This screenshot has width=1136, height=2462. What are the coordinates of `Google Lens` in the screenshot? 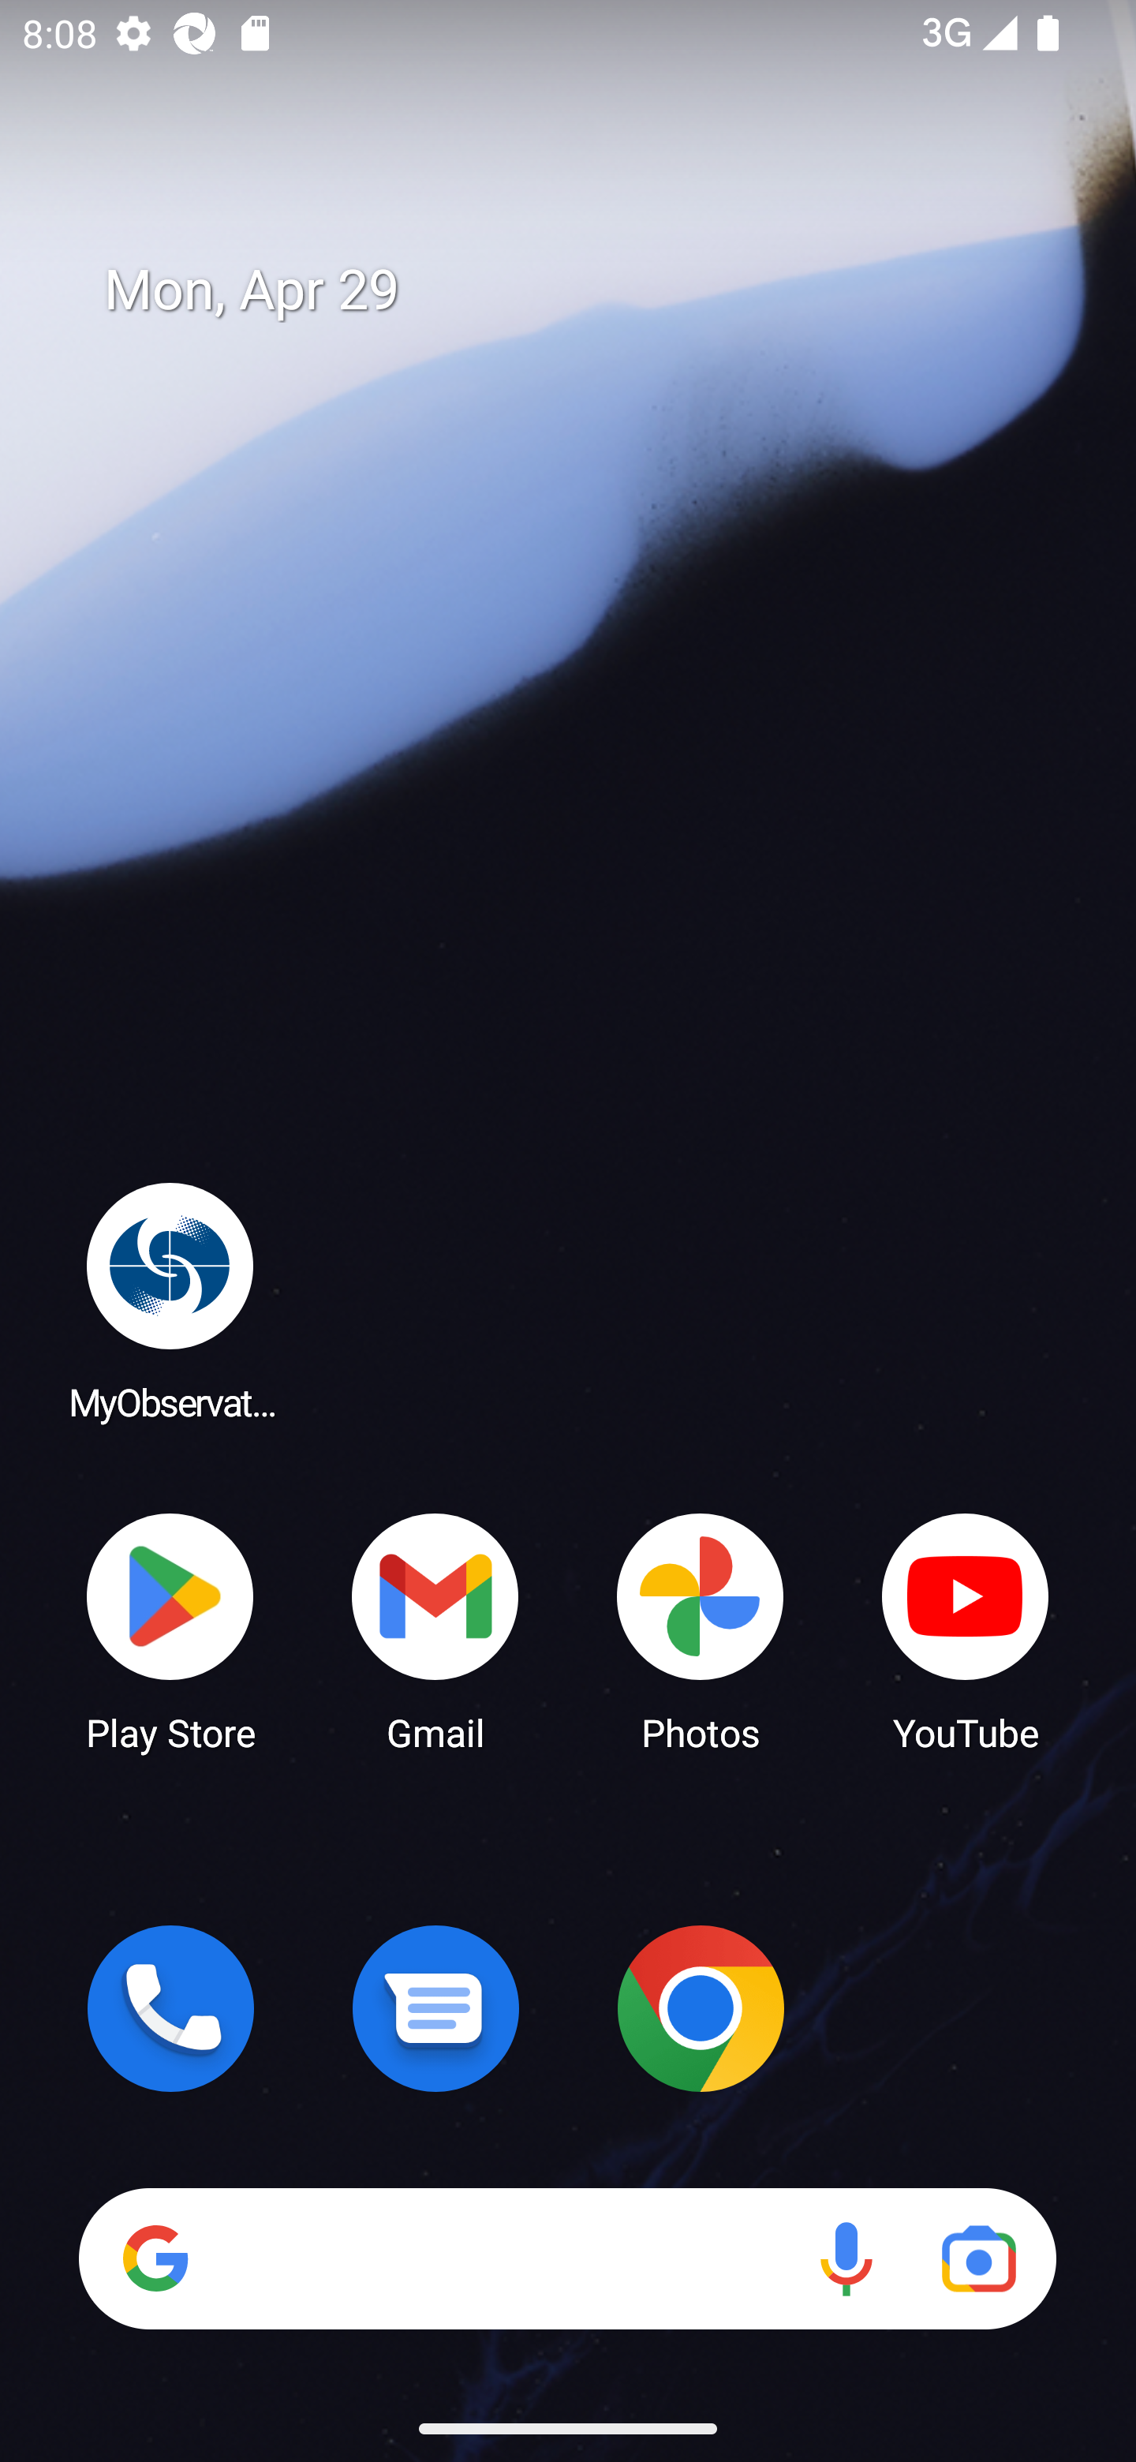 It's located at (978, 2258).